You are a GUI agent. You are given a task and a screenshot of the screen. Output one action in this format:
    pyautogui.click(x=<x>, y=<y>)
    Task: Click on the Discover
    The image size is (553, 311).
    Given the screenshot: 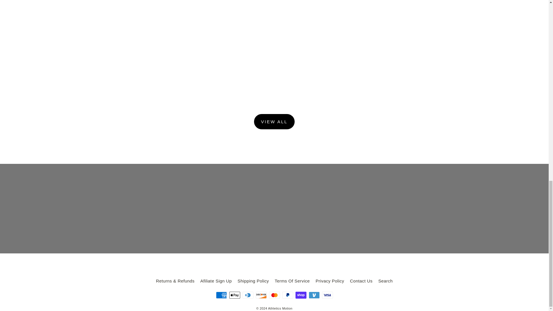 What is the action you would take?
    pyautogui.click(x=261, y=295)
    